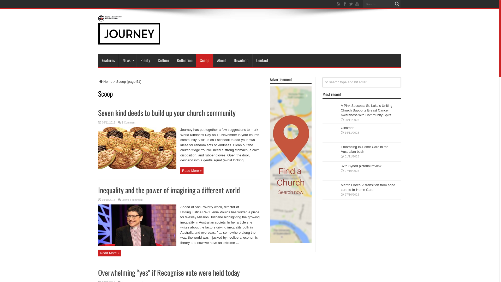 Image resolution: width=501 pixels, height=282 pixels. What do you see at coordinates (163, 60) in the screenshot?
I see `Culture` at bounding box center [163, 60].